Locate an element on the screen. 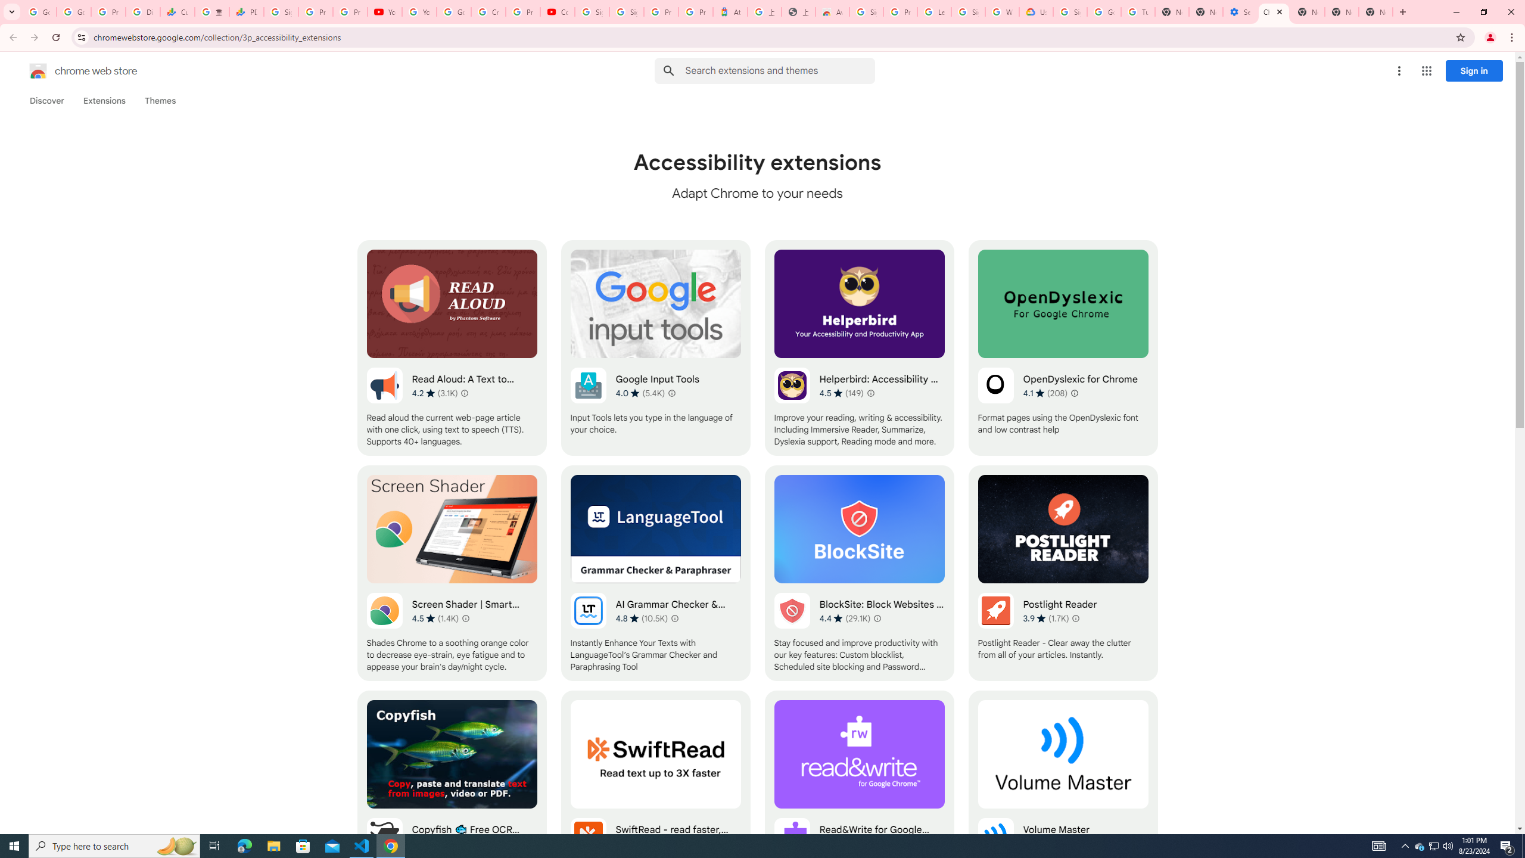  Settings - Accessibility is located at coordinates (1239, 12).